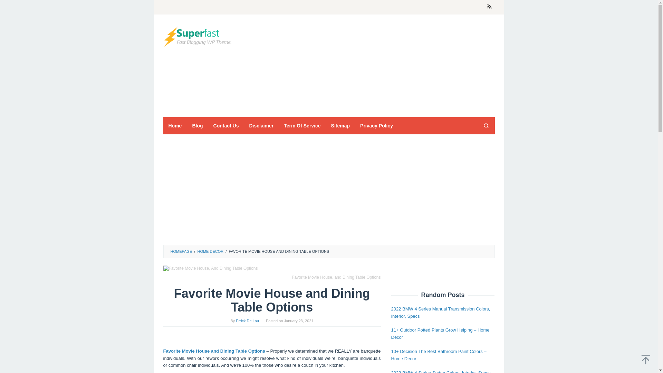 The height and width of the screenshot is (373, 663). Describe the element at coordinates (340, 126) in the screenshot. I see `Sitemap` at that location.